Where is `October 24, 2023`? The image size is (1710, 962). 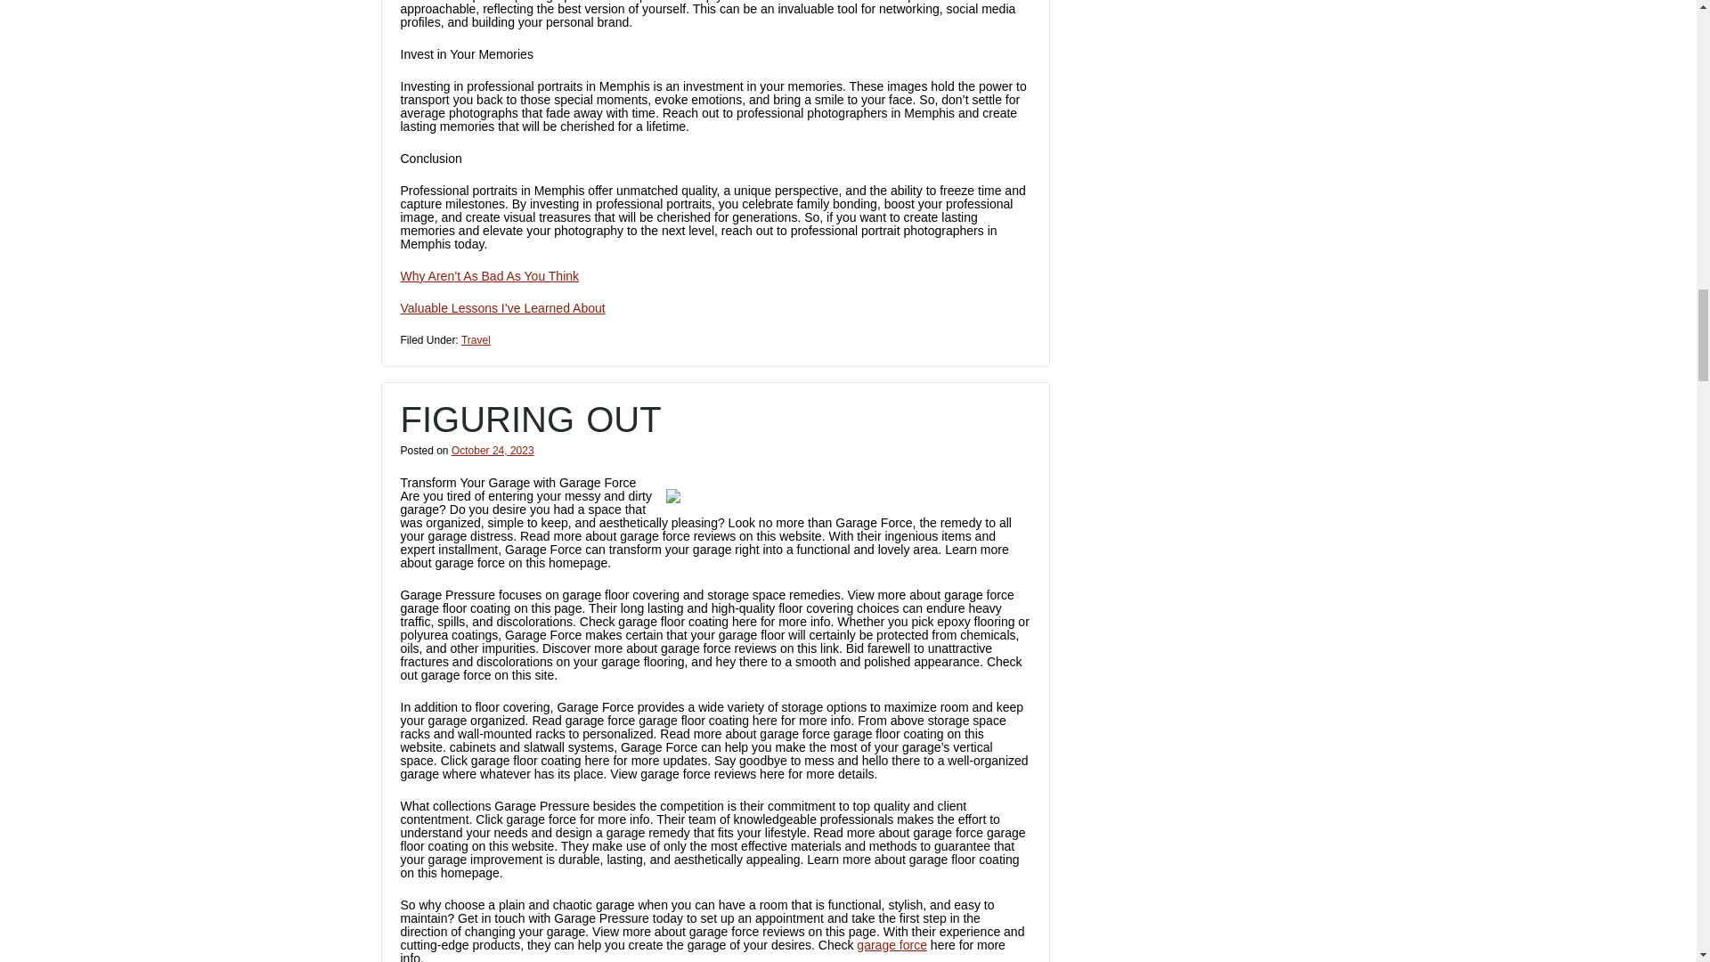 October 24, 2023 is located at coordinates (492, 451).